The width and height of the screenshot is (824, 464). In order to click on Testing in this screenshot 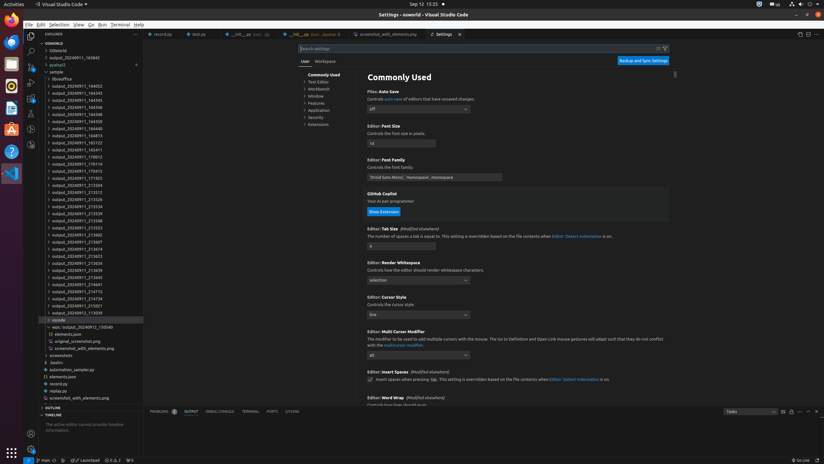, I will do `click(31, 114)`.